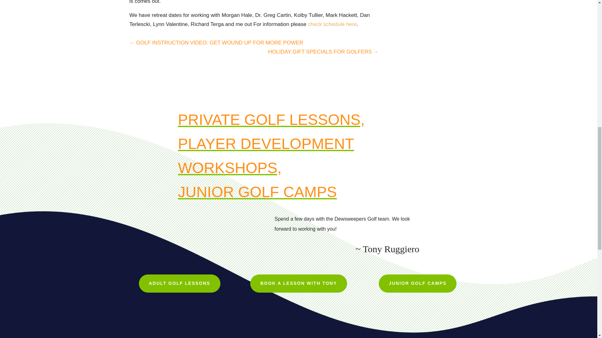  I want to click on check schedule here, so click(332, 24).